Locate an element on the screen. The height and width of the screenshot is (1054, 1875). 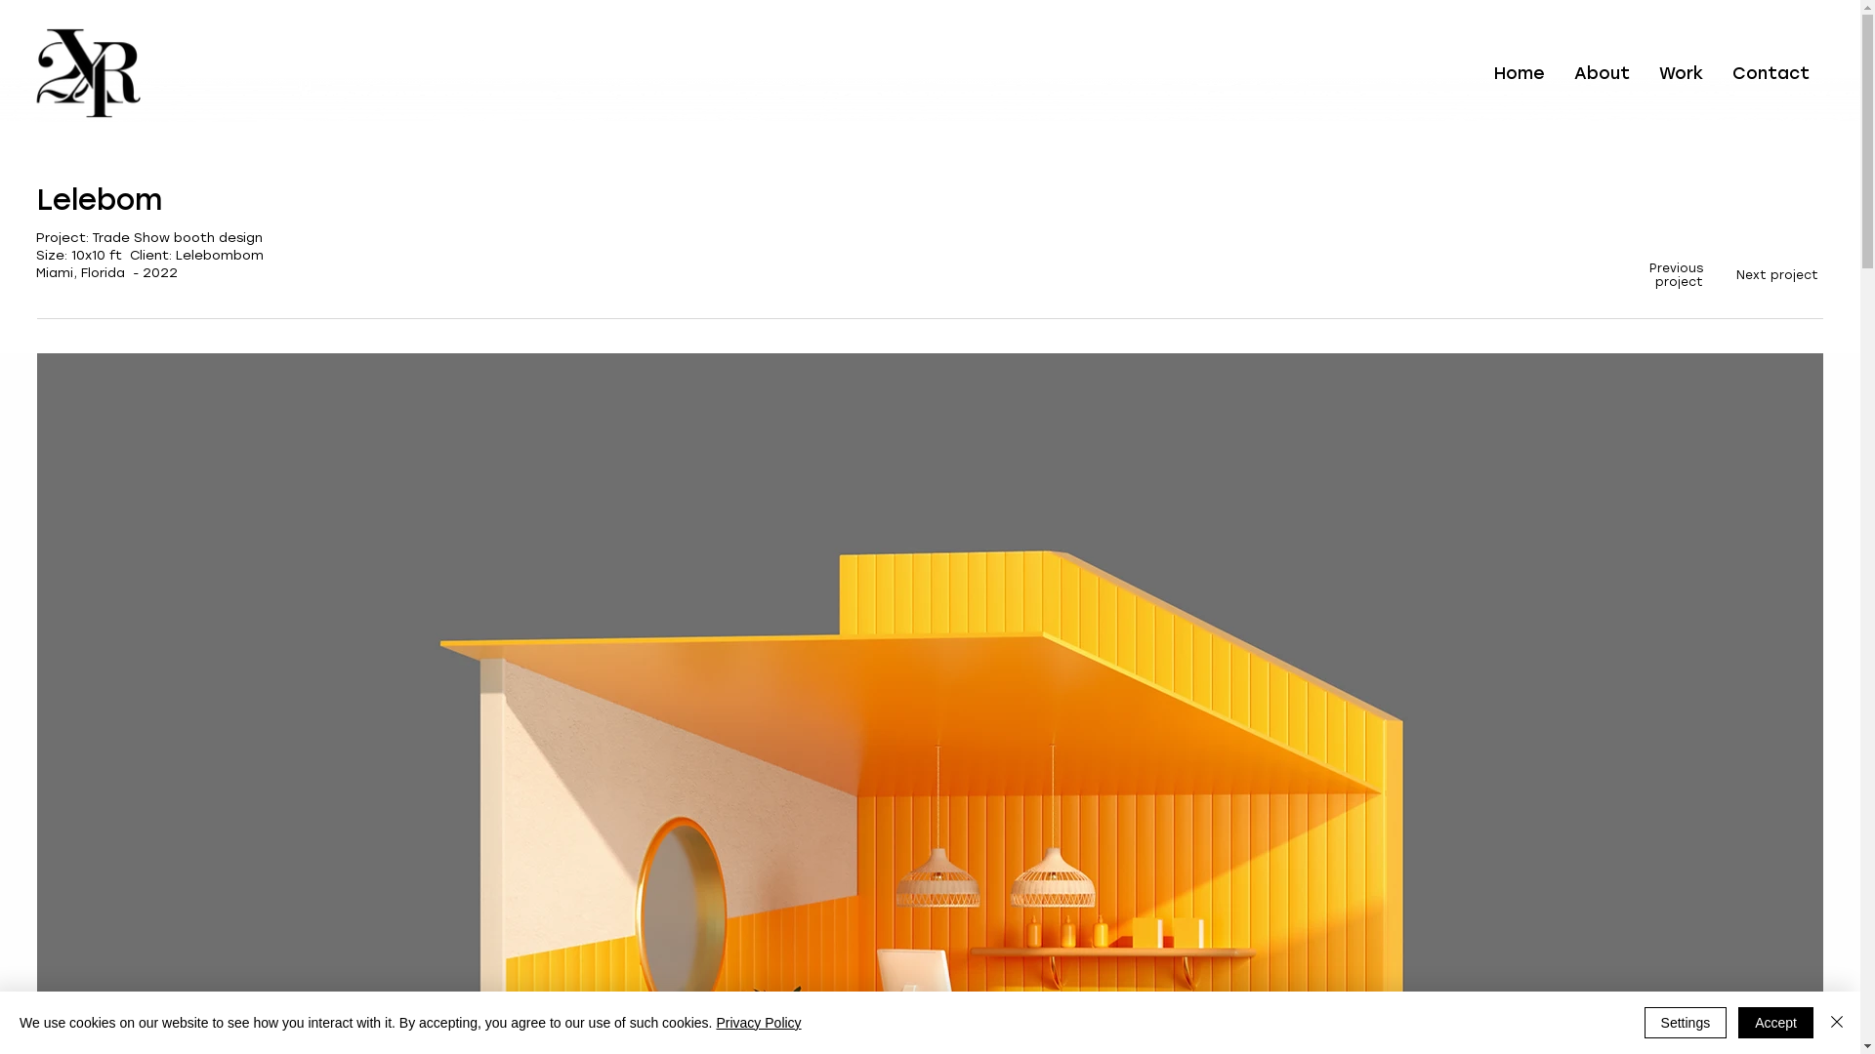
Work is located at coordinates (1682, 73).